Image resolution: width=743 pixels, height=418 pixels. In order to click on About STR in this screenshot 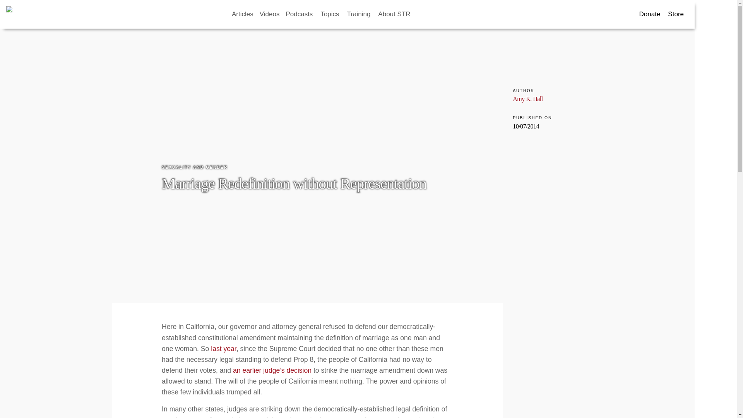, I will do `click(433, 14)`.